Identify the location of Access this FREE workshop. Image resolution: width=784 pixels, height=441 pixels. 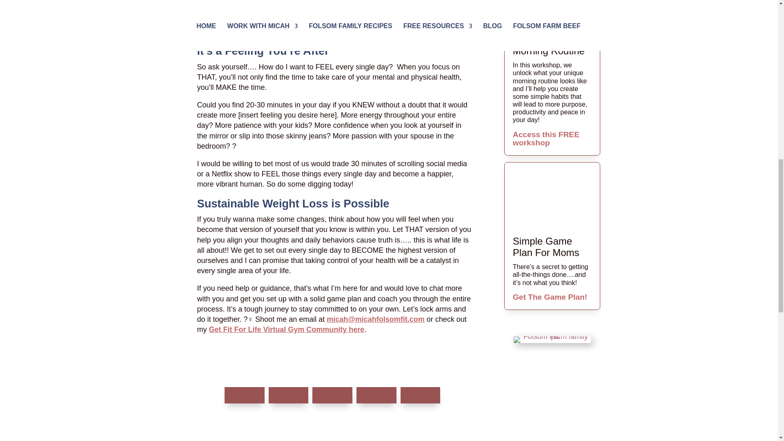
(546, 138).